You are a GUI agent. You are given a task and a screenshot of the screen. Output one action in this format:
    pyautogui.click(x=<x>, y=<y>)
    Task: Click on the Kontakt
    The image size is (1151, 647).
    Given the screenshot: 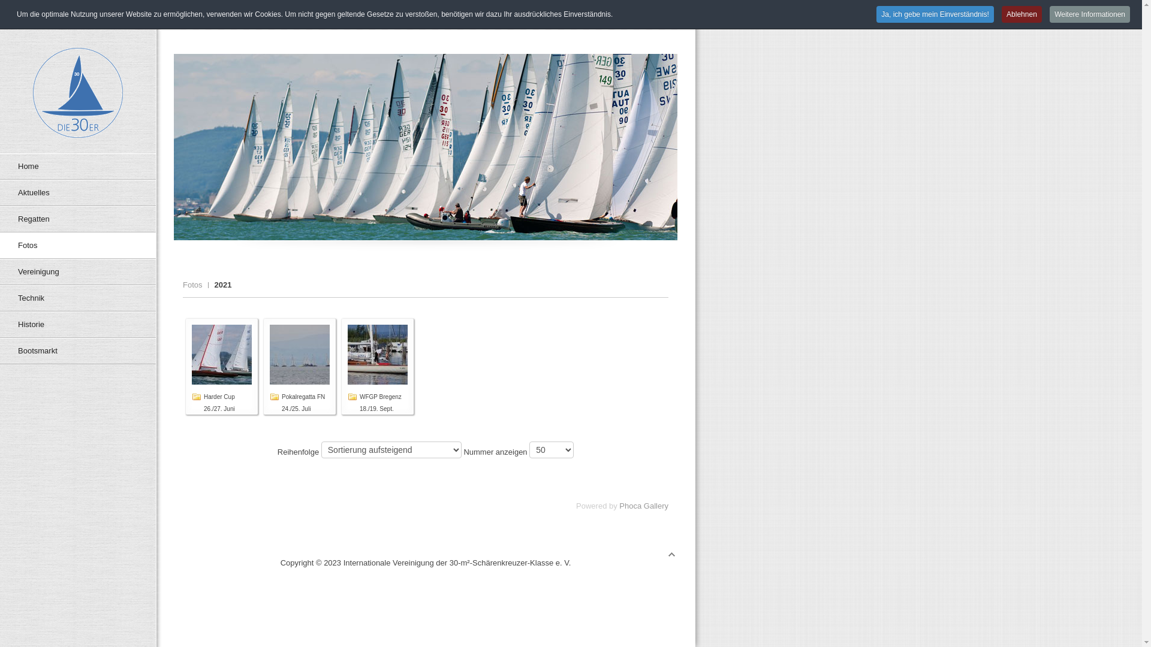 What is the action you would take?
    pyautogui.click(x=564, y=12)
    